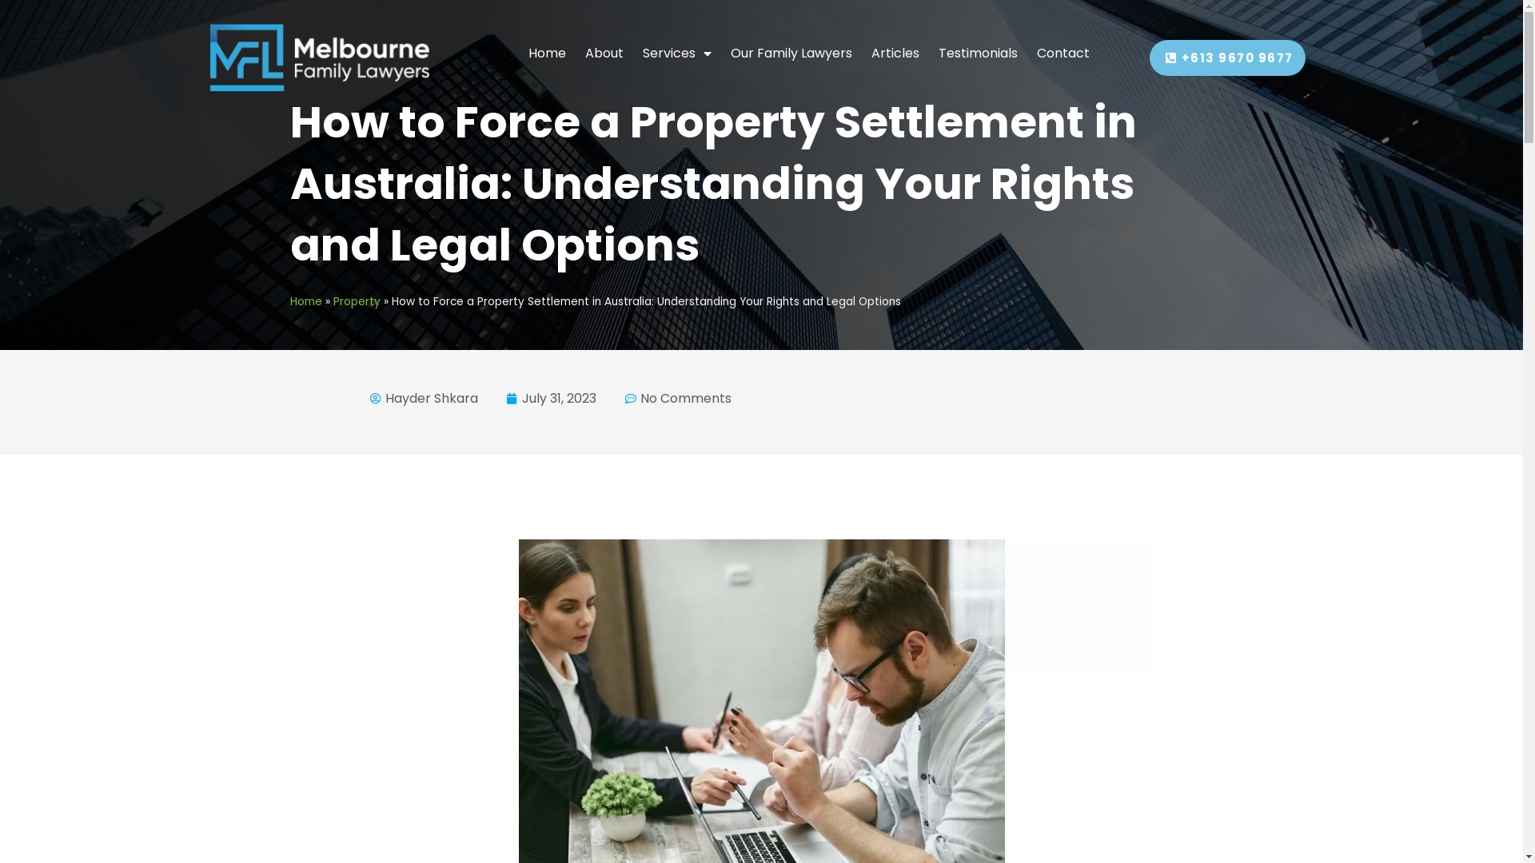  I want to click on July 31, 2023, so click(552, 398).